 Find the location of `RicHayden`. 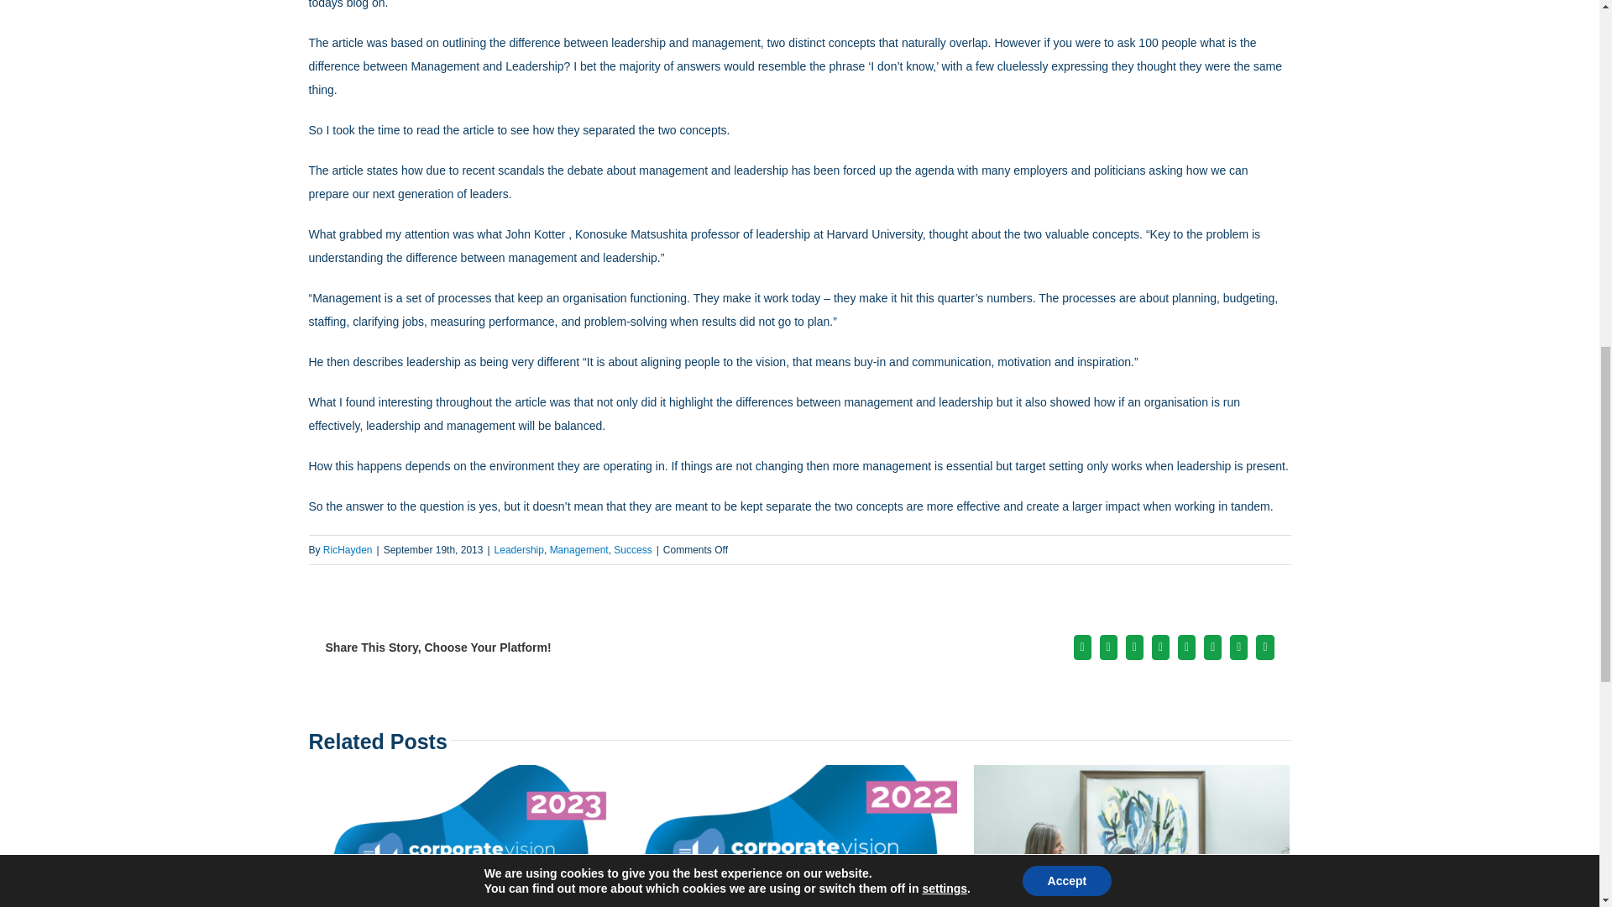

RicHayden is located at coordinates (348, 550).